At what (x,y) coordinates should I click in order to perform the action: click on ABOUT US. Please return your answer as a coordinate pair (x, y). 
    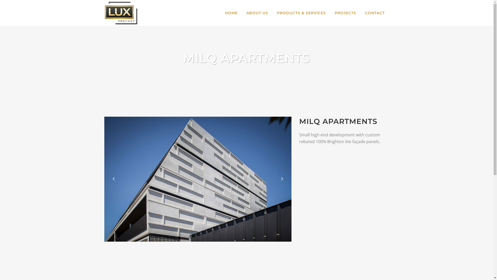
    Looking at the image, I should click on (257, 13).